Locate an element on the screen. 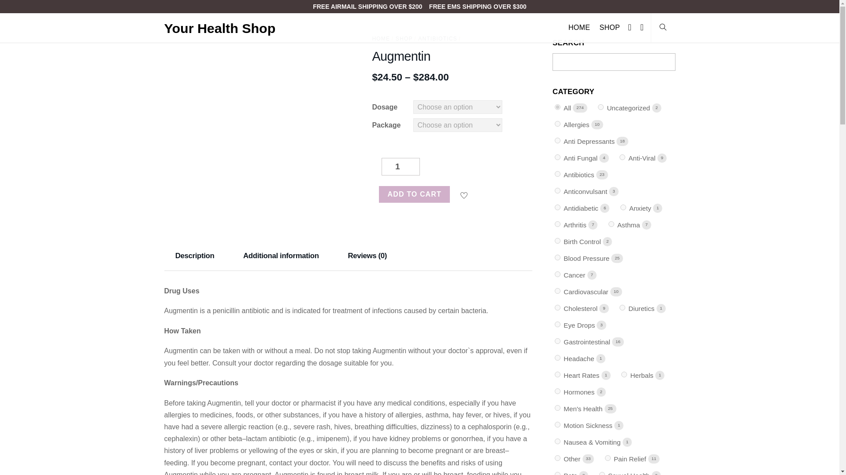 The image size is (846, 475). Your Health Shop is located at coordinates (219, 28).